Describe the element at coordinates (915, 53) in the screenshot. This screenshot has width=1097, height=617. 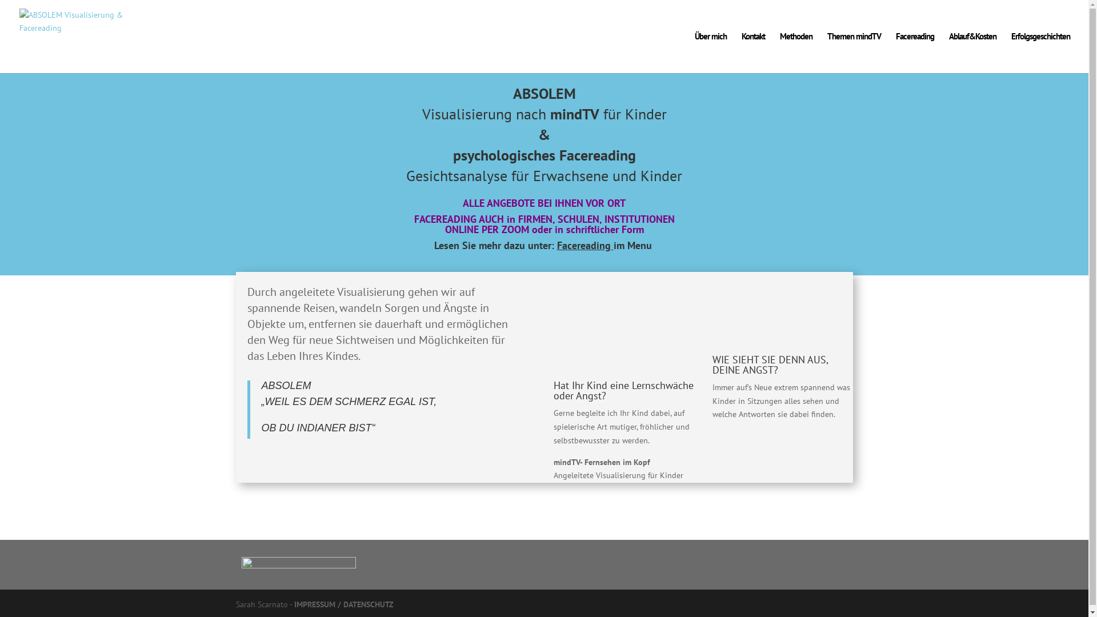
I see `Facereading` at that location.